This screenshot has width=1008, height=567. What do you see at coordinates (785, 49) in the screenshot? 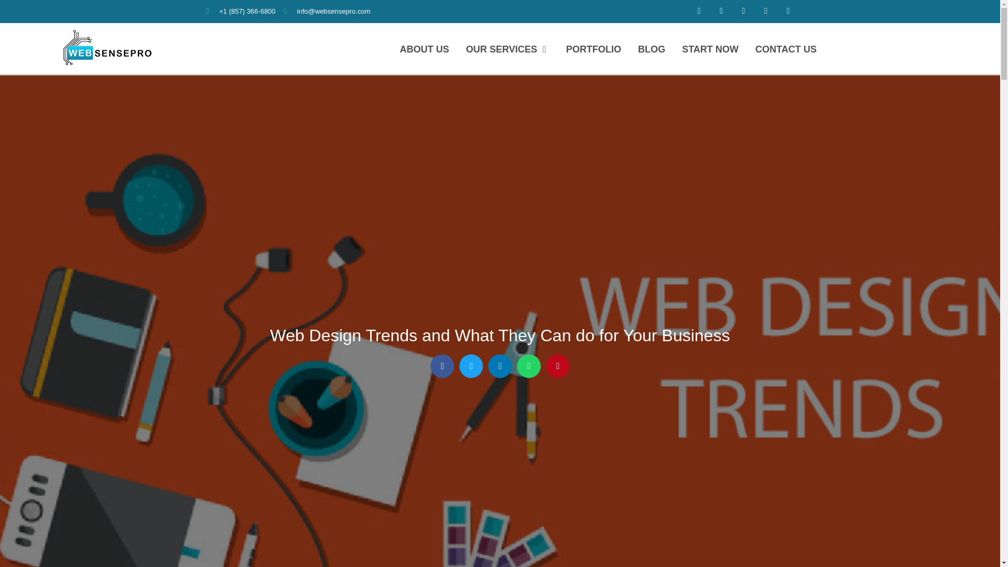
I see `CONTACT US` at bounding box center [785, 49].